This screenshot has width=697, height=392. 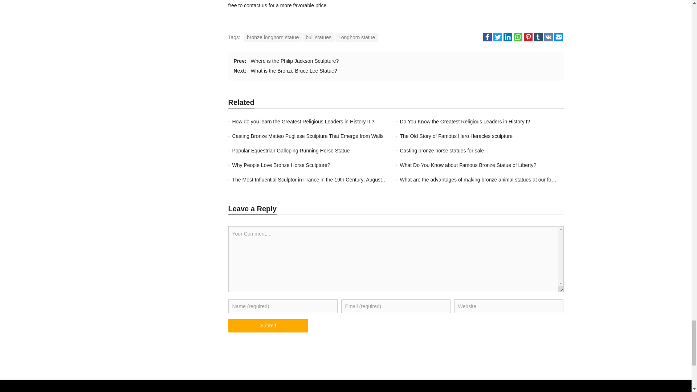 What do you see at coordinates (508, 37) in the screenshot?
I see `Share on LinkedIn` at bounding box center [508, 37].